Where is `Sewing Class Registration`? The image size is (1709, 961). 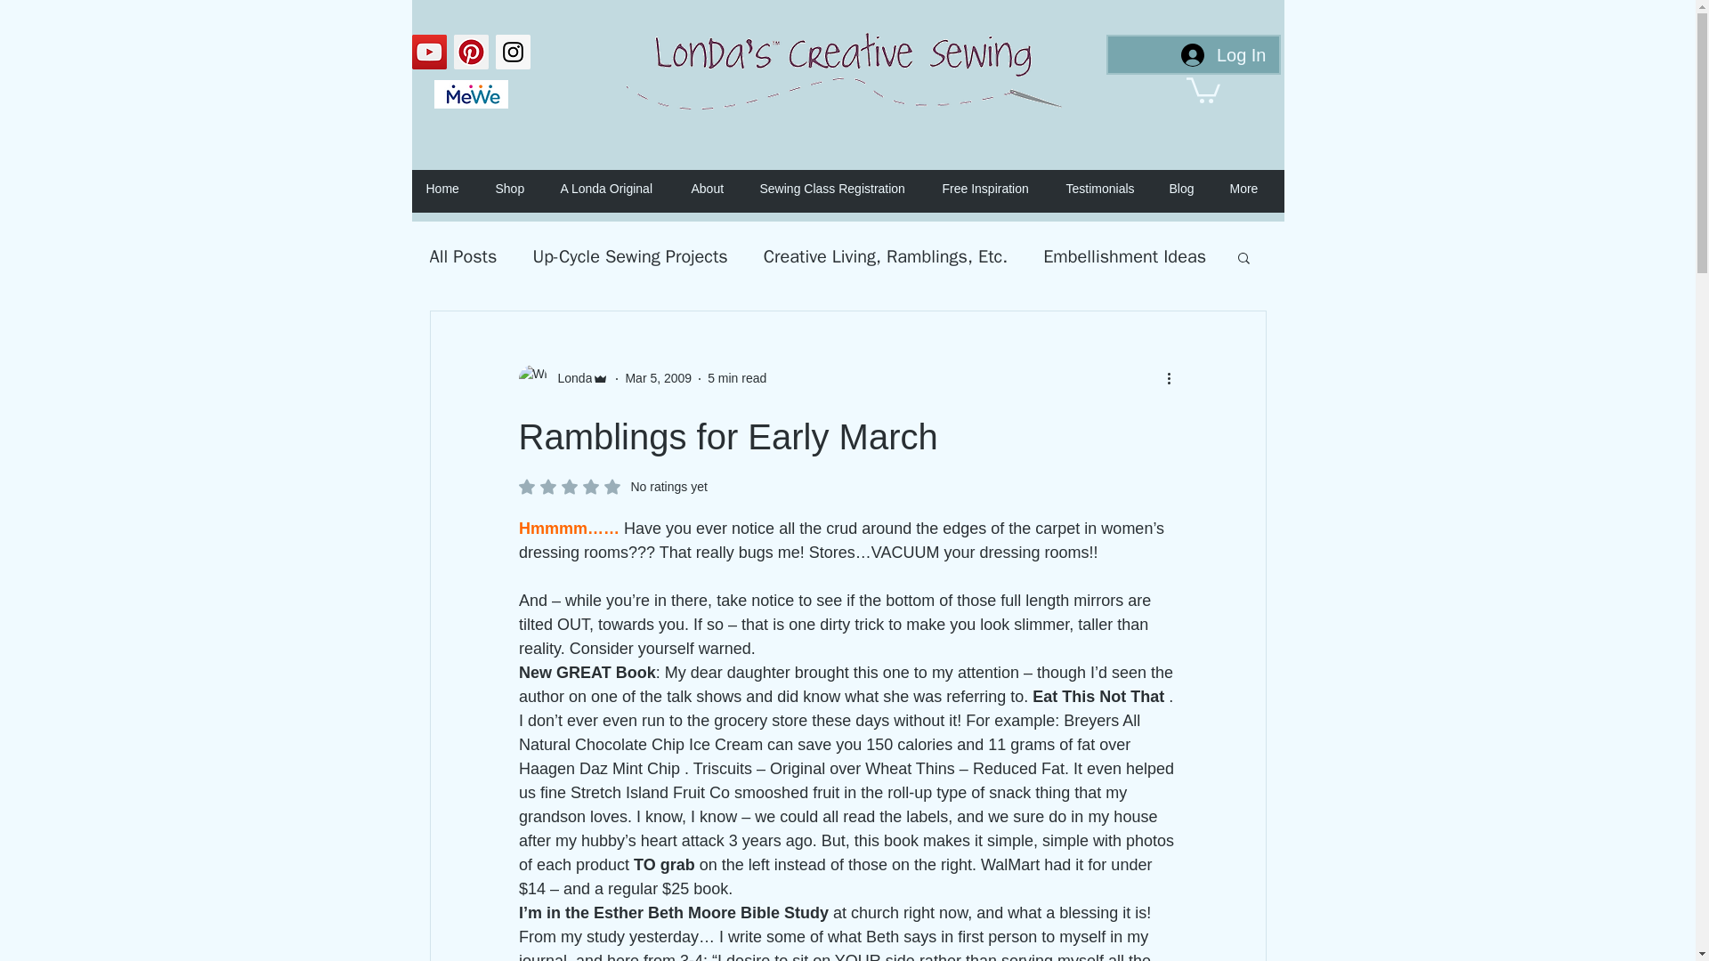 Sewing Class Registration is located at coordinates (842, 189).